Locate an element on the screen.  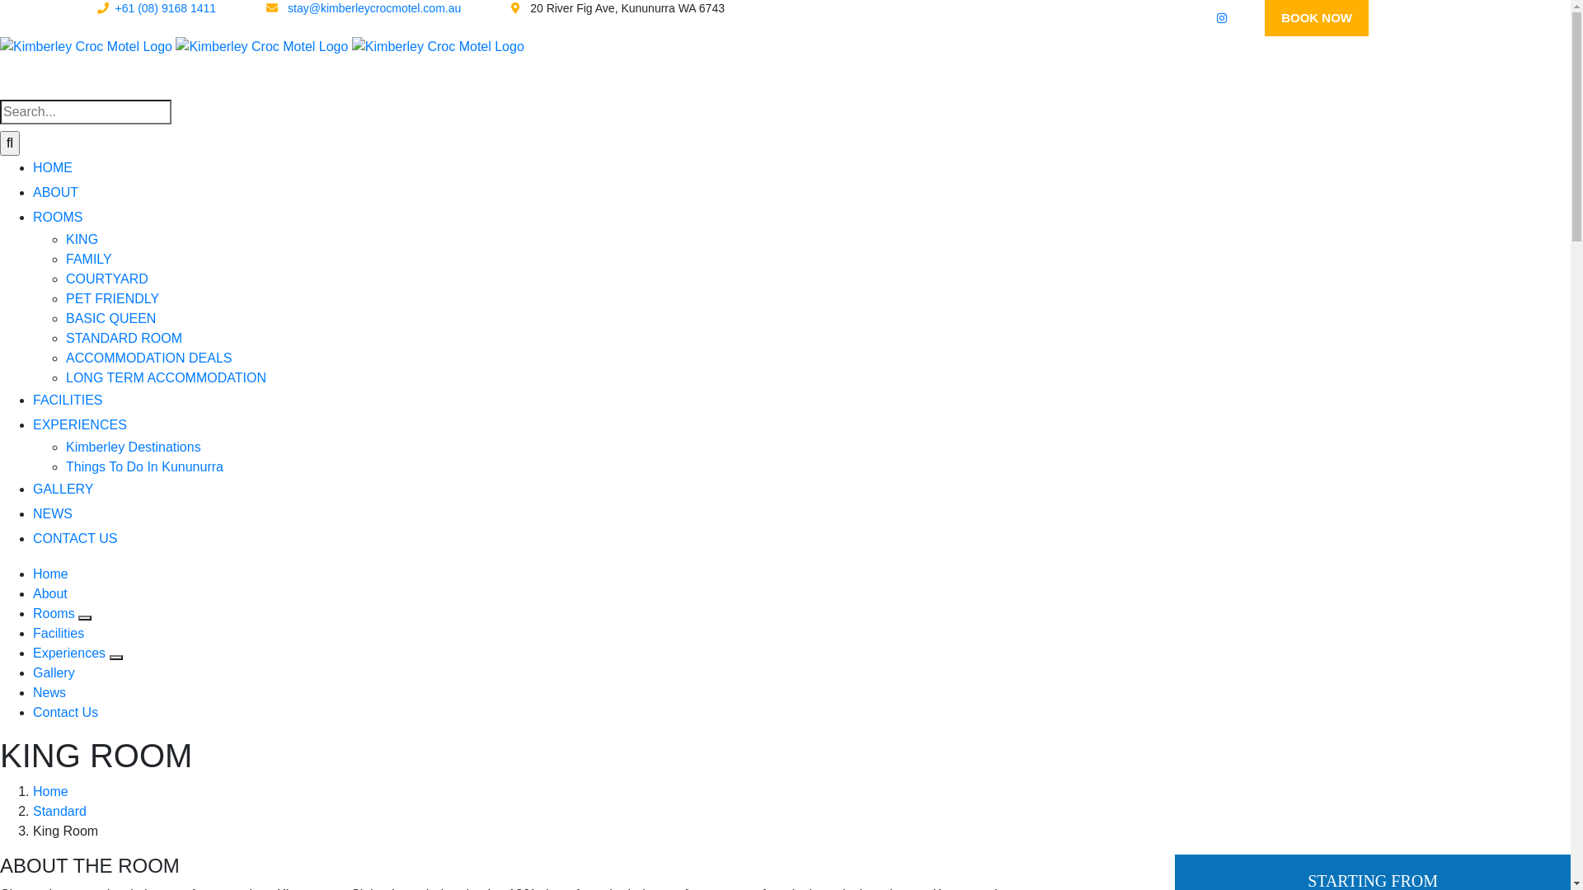
Home is located at coordinates (51, 791).